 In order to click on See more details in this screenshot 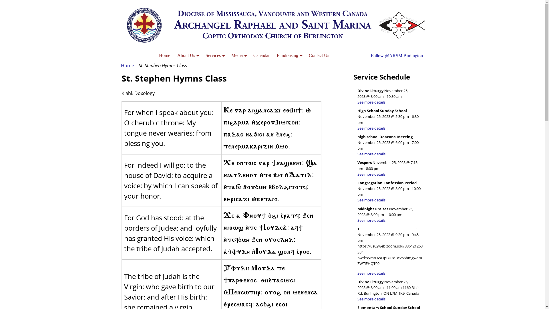, I will do `click(371, 220)`.